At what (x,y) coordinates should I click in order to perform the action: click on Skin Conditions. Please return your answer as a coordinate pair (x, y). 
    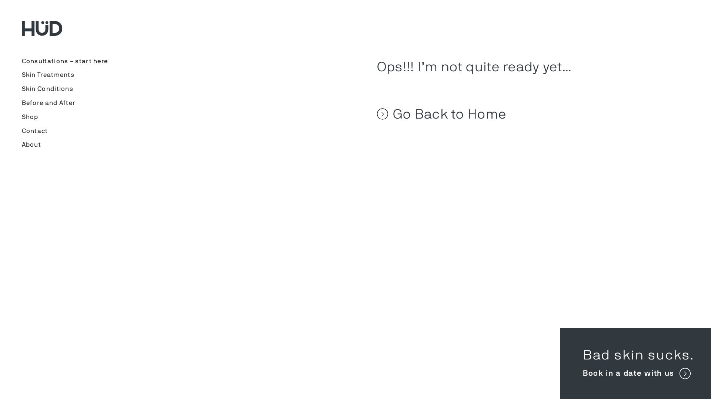
    Looking at the image, I should click on (47, 89).